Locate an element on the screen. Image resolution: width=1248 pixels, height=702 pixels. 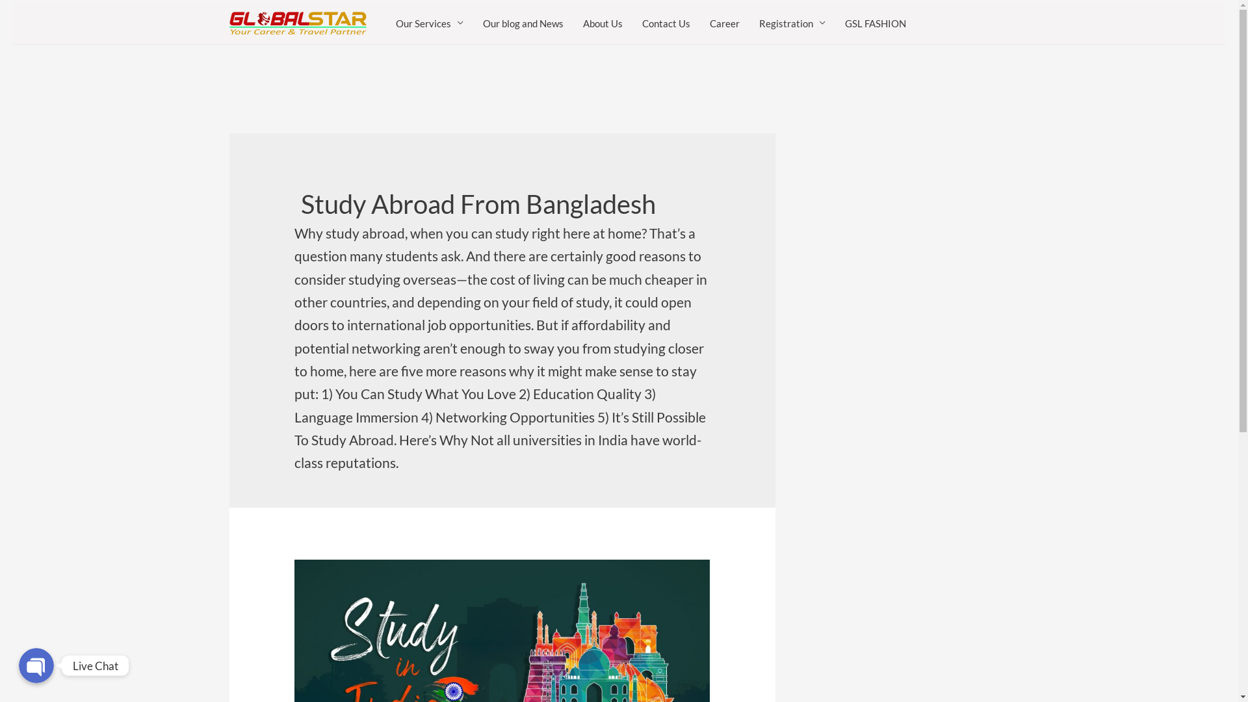
Registration is located at coordinates (792, 23).